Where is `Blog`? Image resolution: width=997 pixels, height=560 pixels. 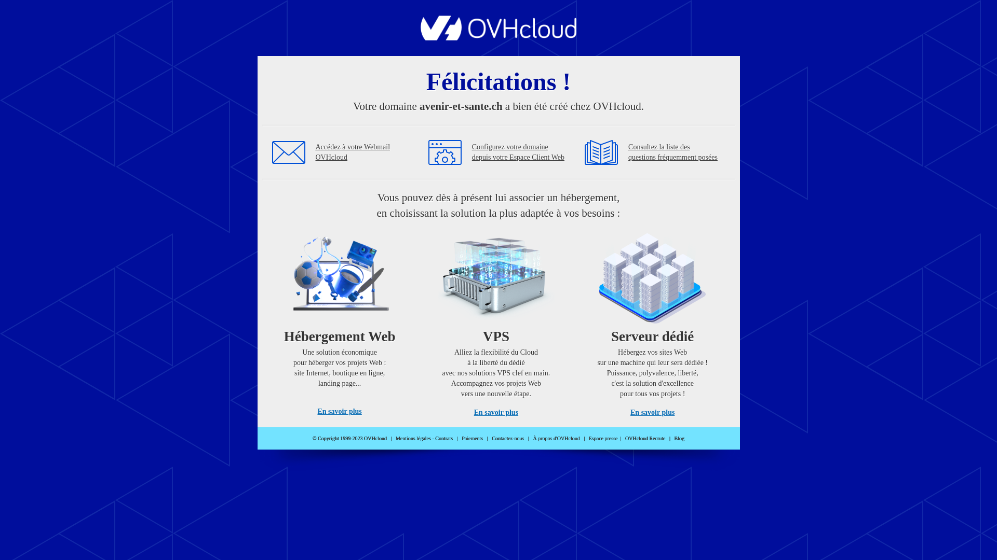
Blog is located at coordinates (679, 439).